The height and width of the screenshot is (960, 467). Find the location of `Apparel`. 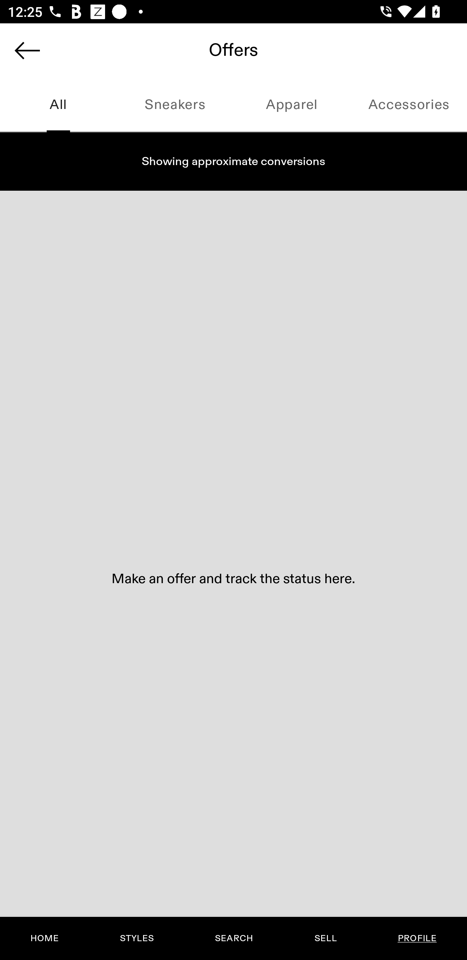

Apparel is located at coordinates (292, 105).